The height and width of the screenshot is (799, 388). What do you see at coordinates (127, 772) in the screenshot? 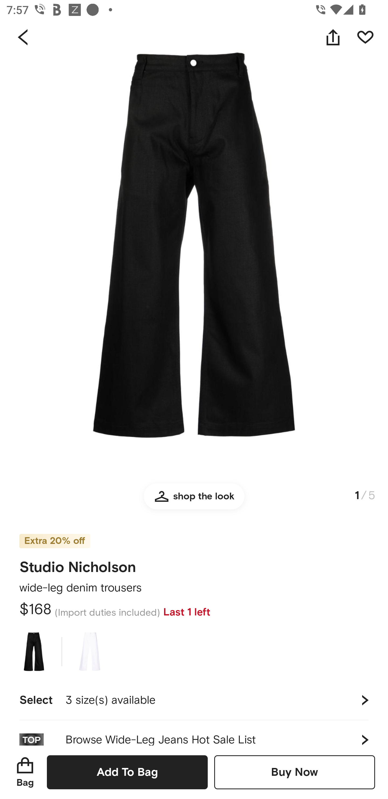
I see `Add To Bag` at bounding box center [127, 772].